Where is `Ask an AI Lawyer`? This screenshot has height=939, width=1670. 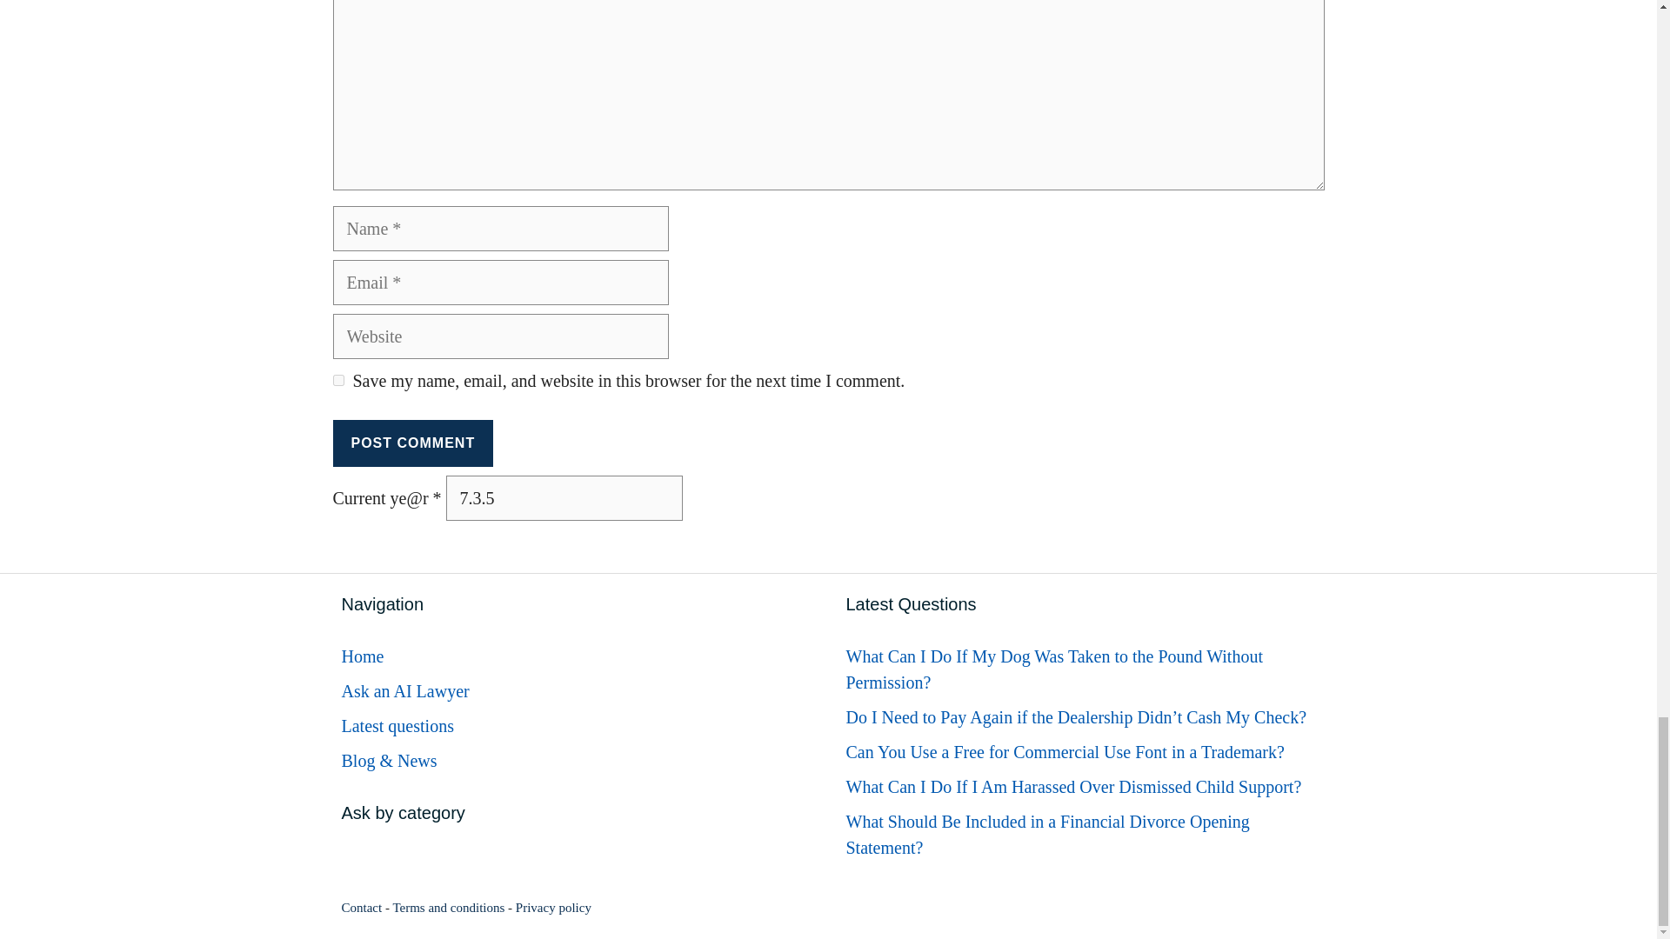
Ask an AI Lawyer is located at coordinates (404, 690).